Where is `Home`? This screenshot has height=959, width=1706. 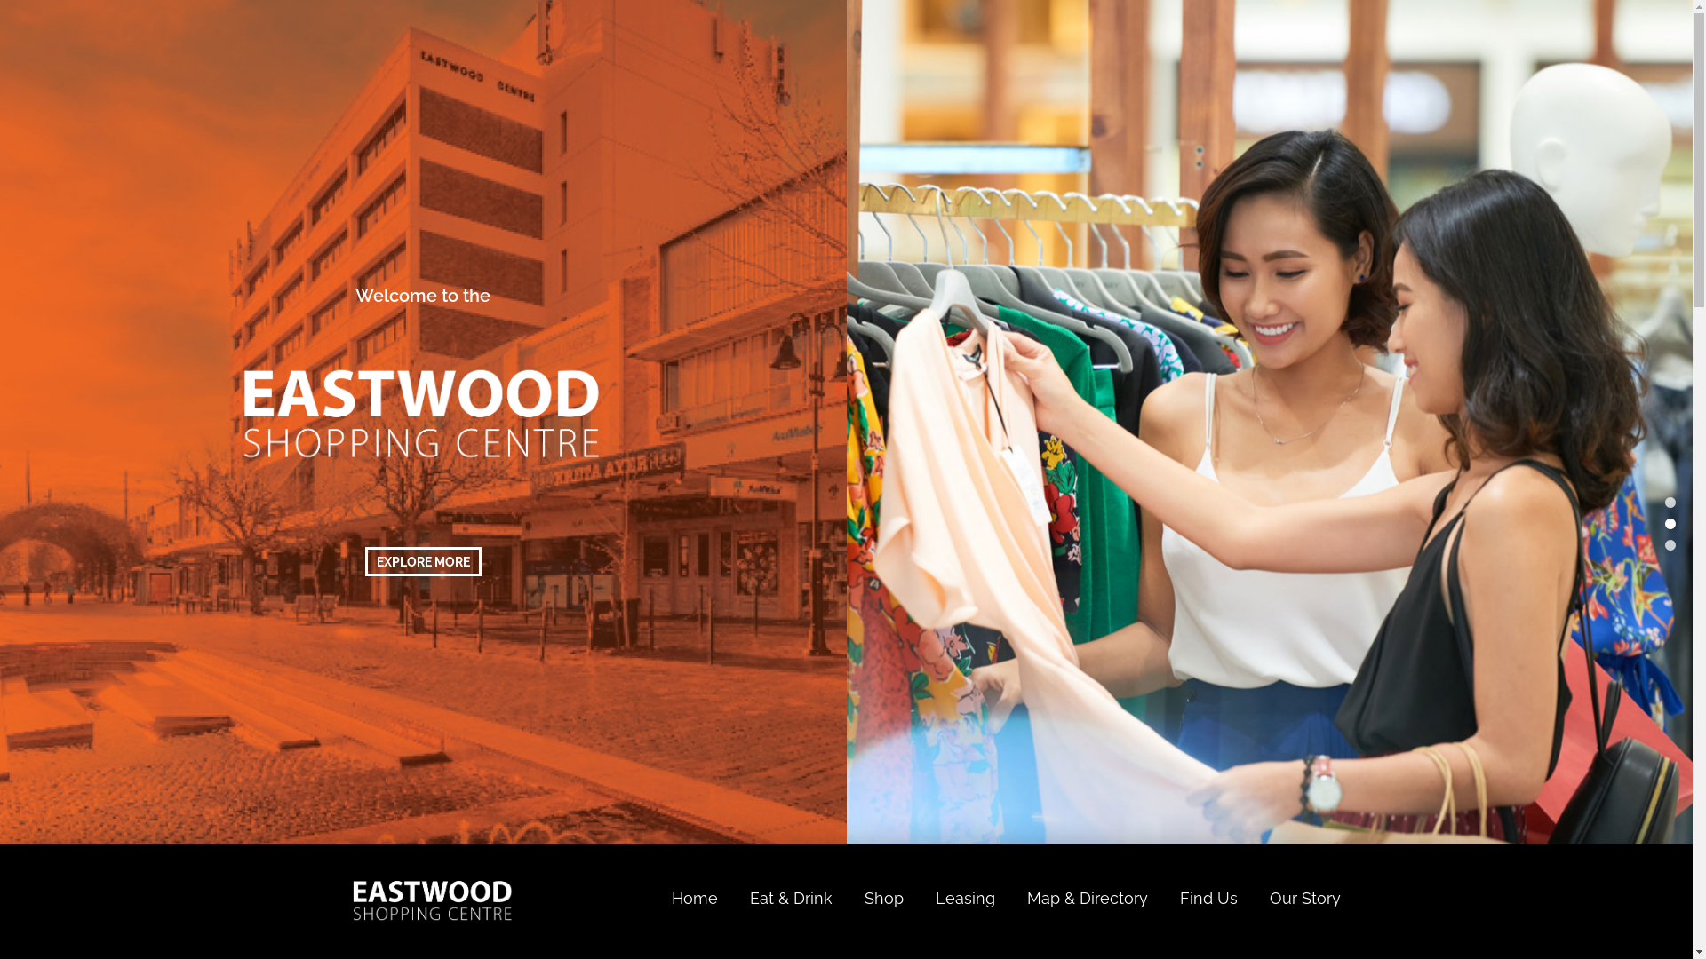 Home is located at coordinates (695, 899).